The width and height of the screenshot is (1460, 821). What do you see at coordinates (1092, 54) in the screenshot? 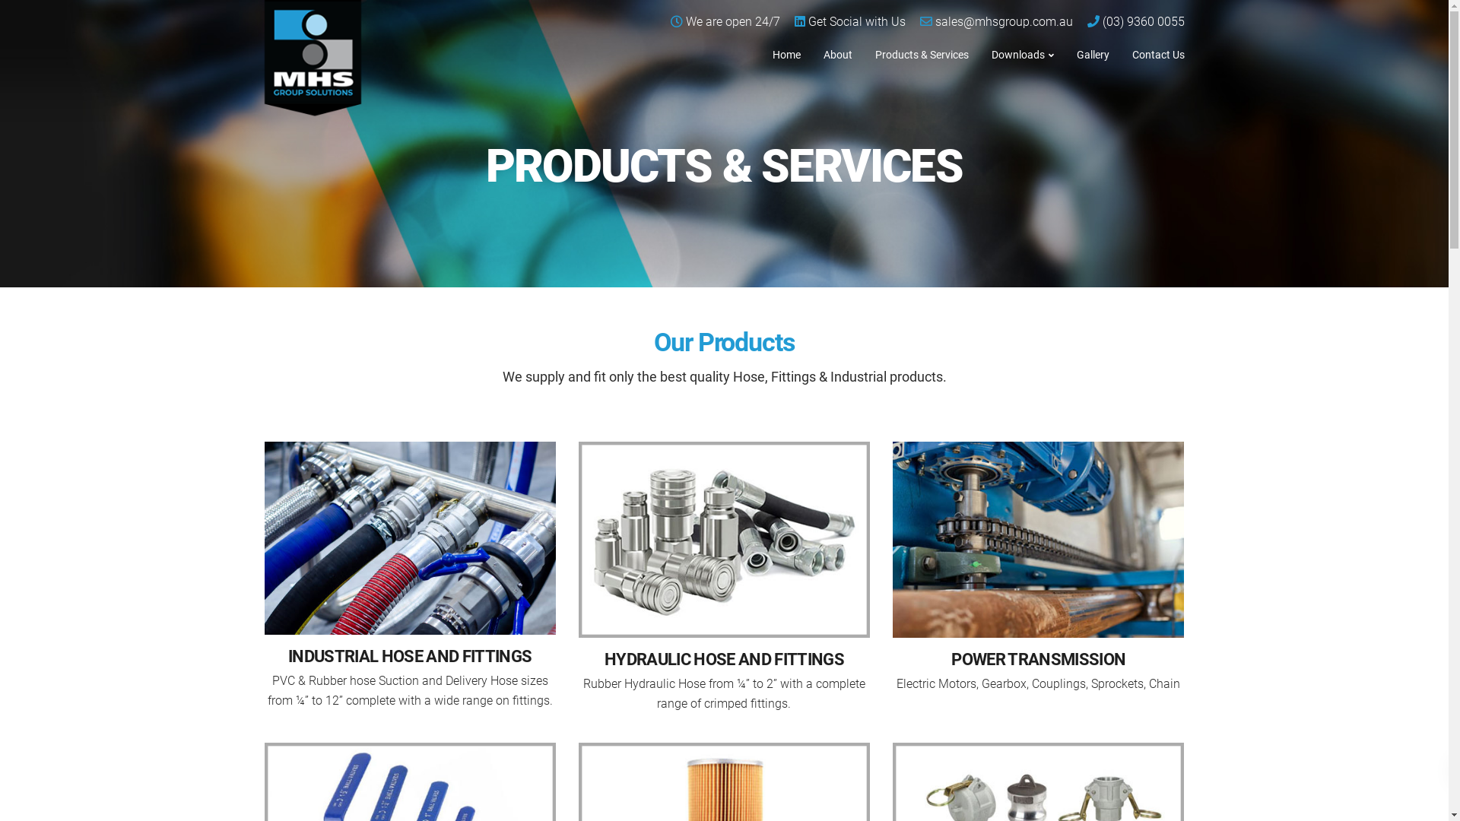
I see `Gallery` at bounding box center [1092, 54].